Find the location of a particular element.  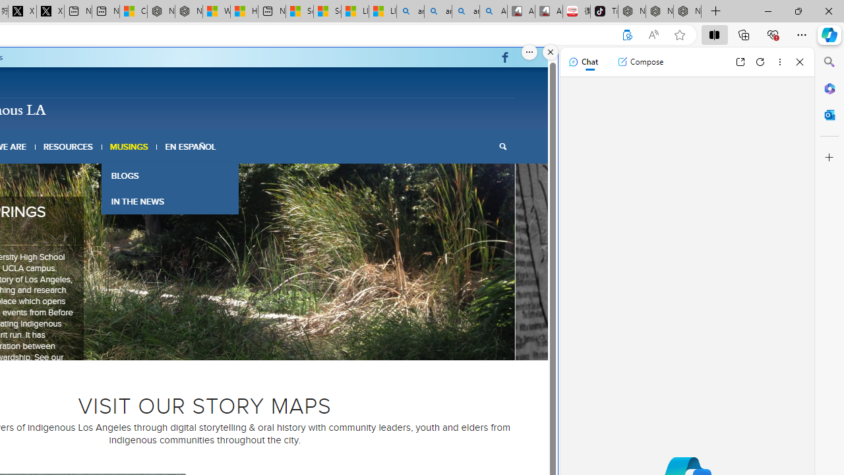

Link to Facebook is located at coordinates (505, 57).